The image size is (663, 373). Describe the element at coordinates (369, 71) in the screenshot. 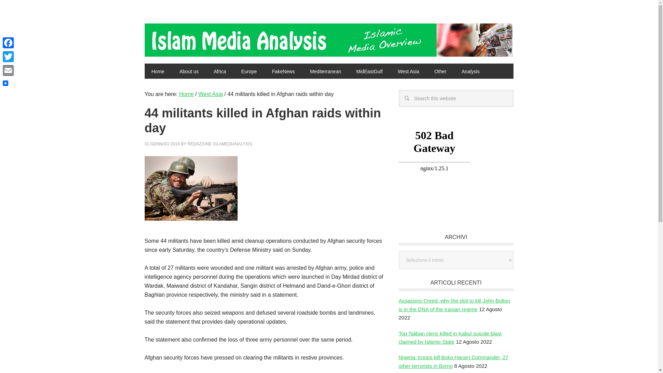

I see `MidEastGulf` at that location.